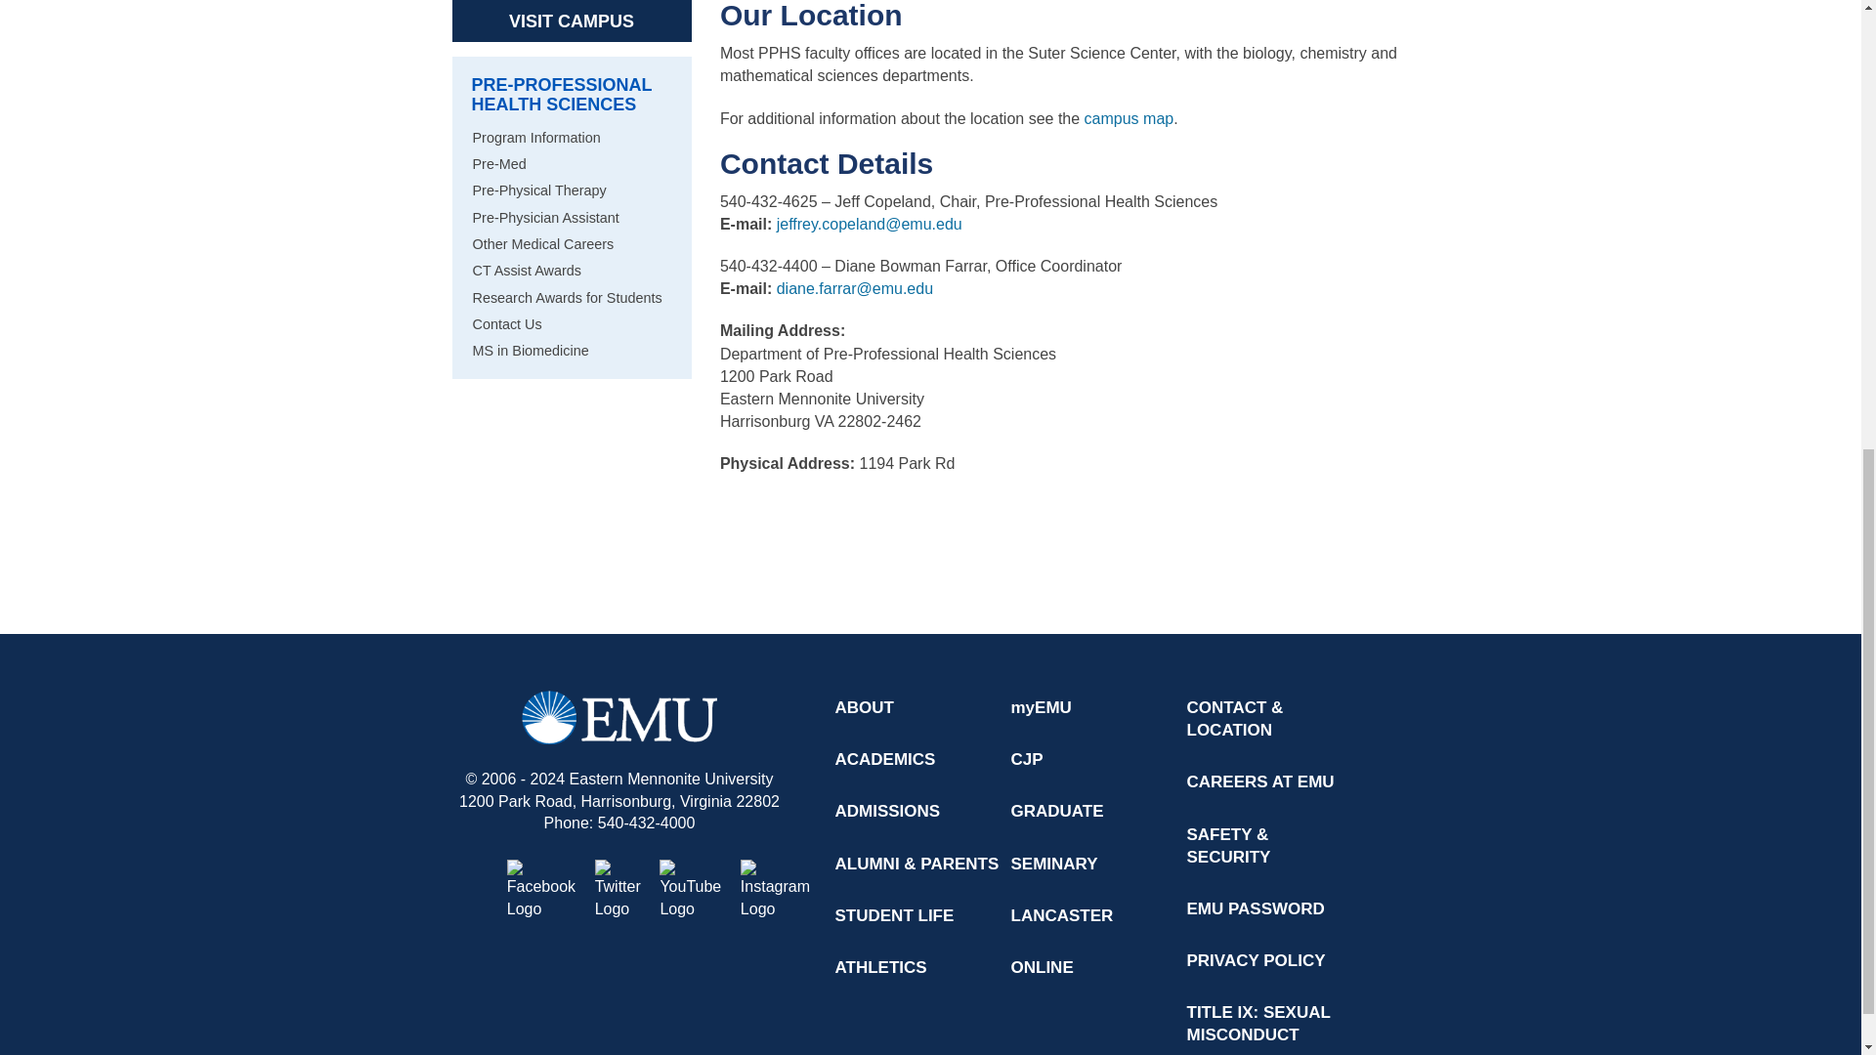 The height and width of the screenshot is (1055, 1876). What do you see at coordinates (891, 811) in the screenshot?
I see `Admissions` at bounding box center [891, 811].